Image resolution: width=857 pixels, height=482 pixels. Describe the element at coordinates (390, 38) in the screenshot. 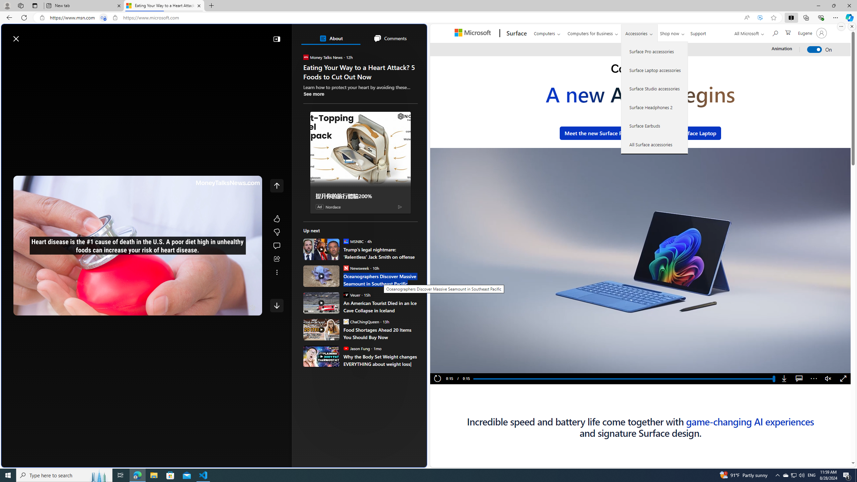

I see `Comments` at that location.